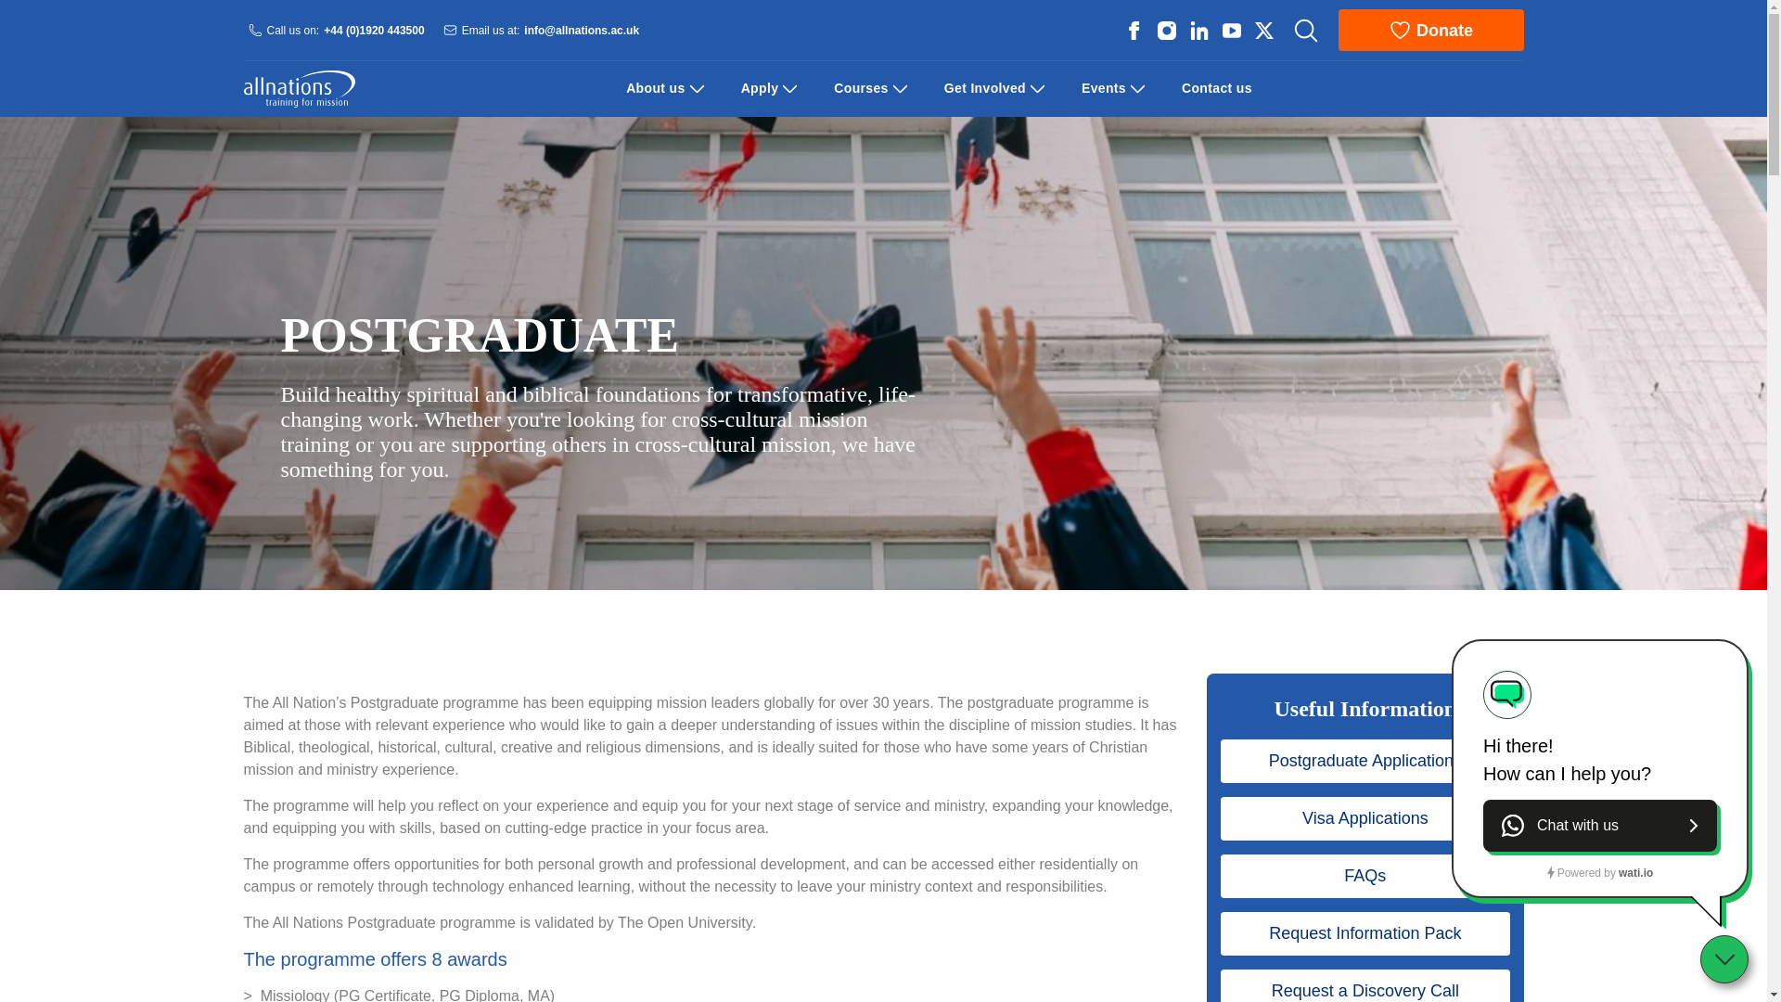 This screenshot has width=1781, height=1002. What do you see at coordinates (1429, 30) in the screenshot?
I see `Donate` at bounding box center [1429, 30].